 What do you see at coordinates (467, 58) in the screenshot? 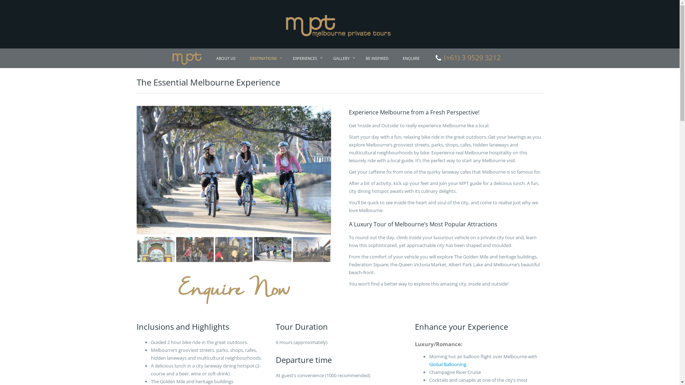
I see `(+61) 3 9529 3212` at bounding box center [467, 58].